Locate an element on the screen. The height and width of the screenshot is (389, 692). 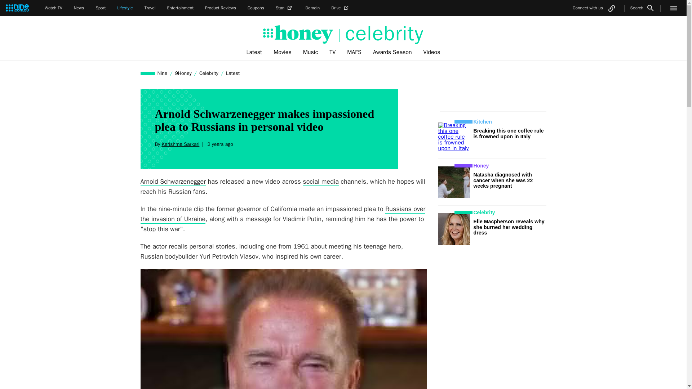
Movies is located at coordinates (283, 52).